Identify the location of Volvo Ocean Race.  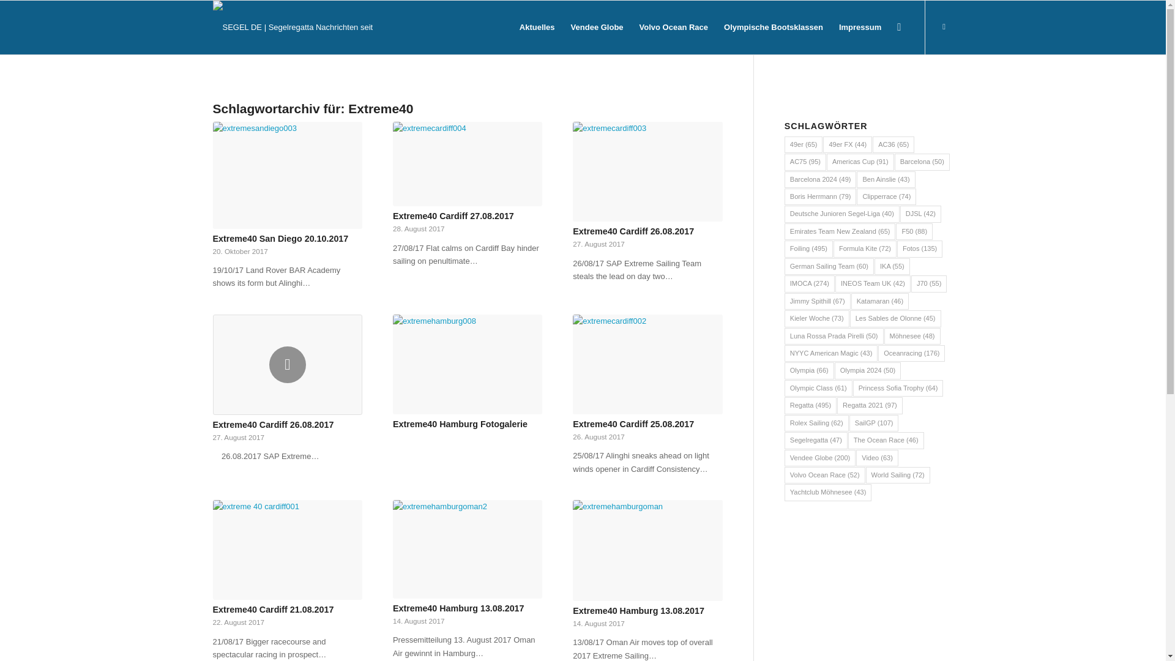
(673, 27).